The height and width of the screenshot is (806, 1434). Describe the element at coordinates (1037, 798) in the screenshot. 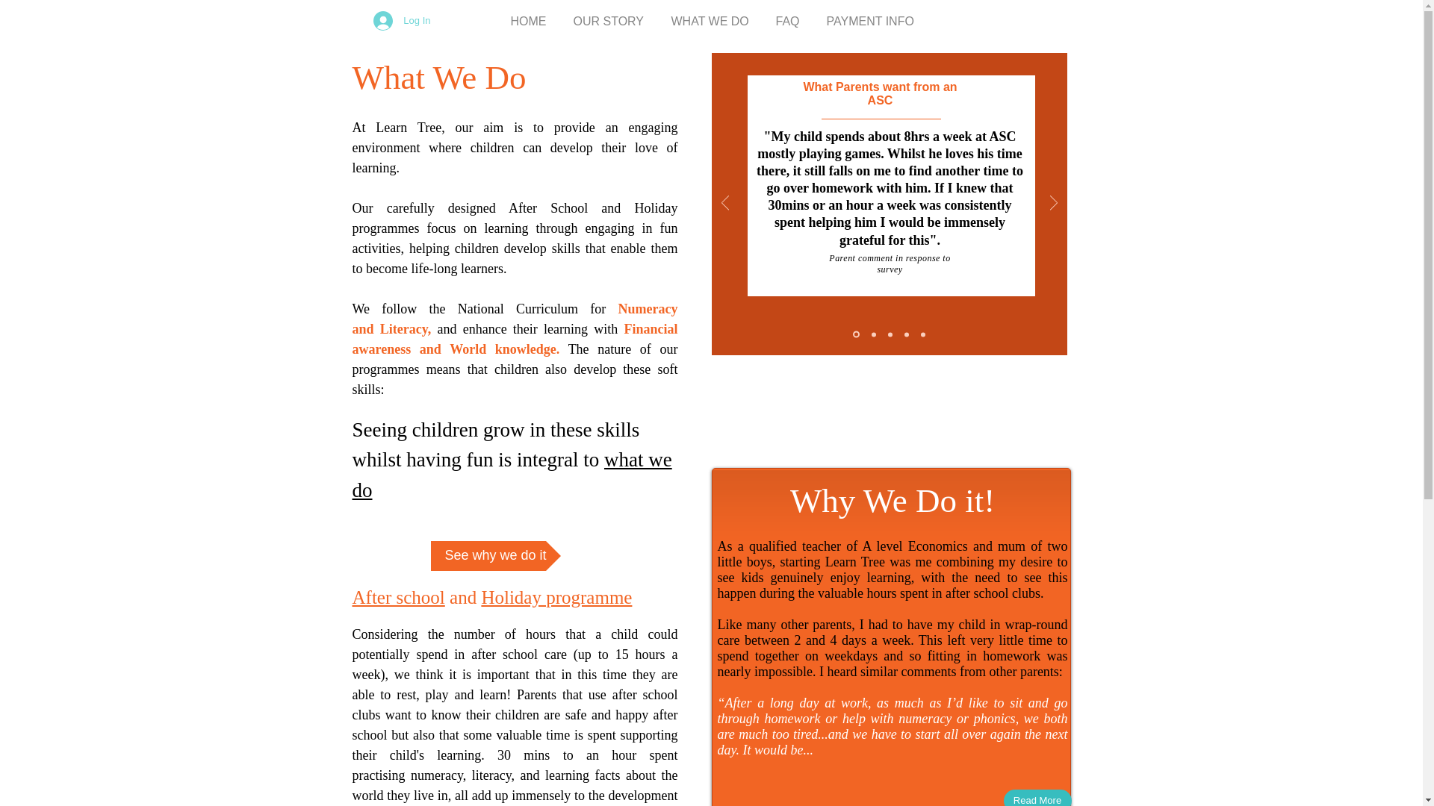

I see `Read More` at that location.